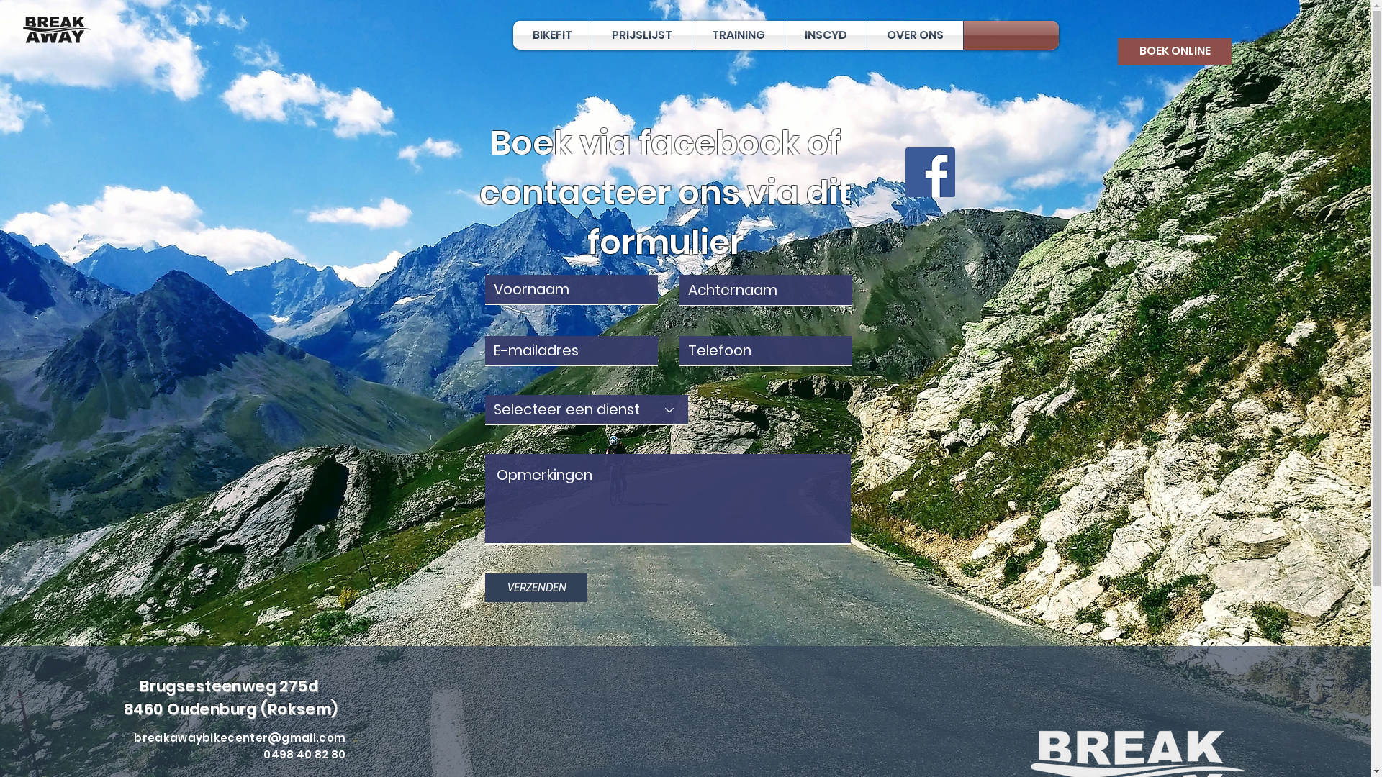  I want to click on VERZENDEN, so click(536, 588).